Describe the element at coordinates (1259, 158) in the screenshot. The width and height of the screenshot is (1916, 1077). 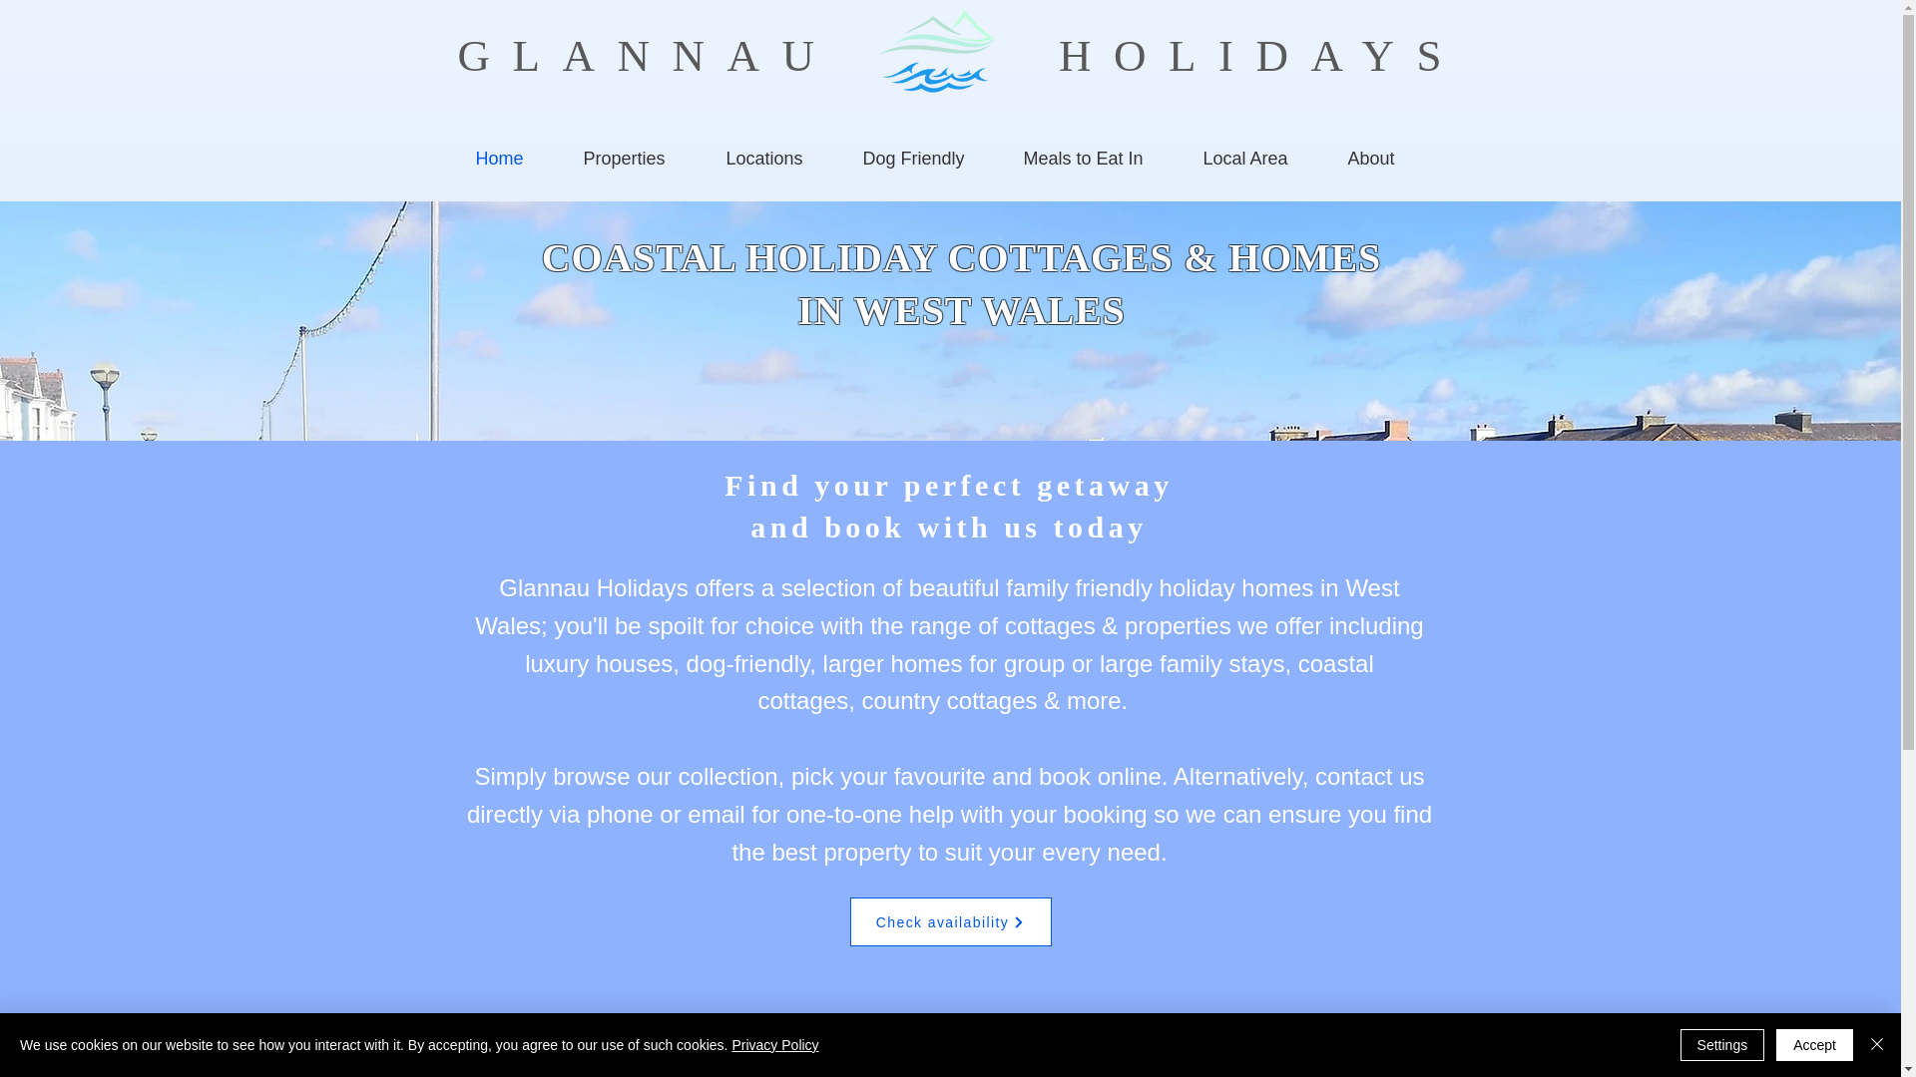
I see `GLANNAU` at that location.